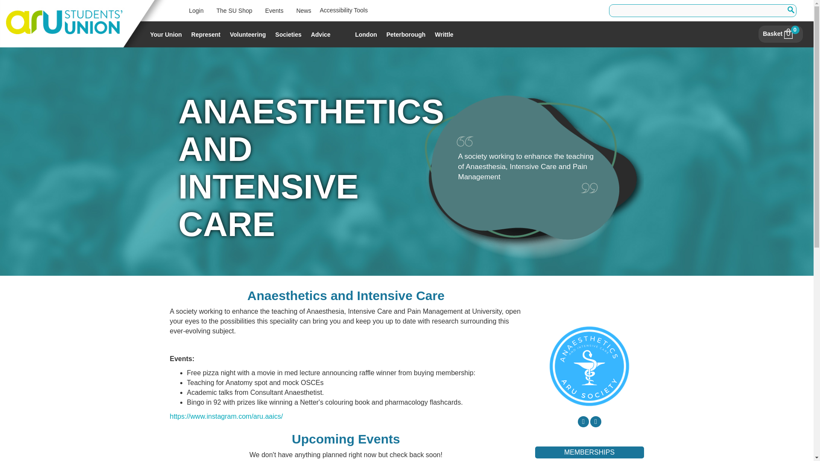  I want to click on Login, so click(196, 10).